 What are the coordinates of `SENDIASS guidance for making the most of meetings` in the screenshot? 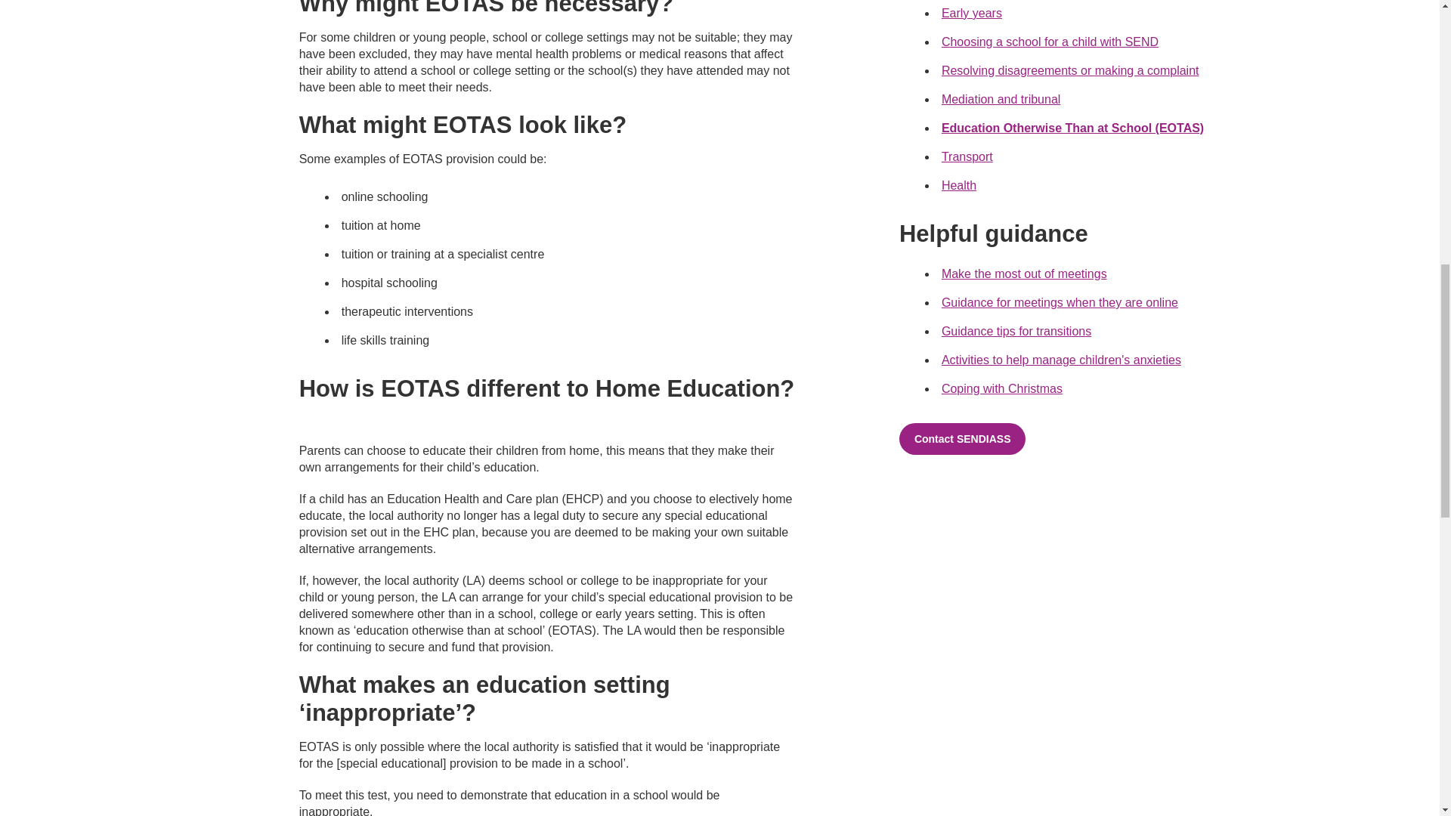 It's located at (1024, 274).